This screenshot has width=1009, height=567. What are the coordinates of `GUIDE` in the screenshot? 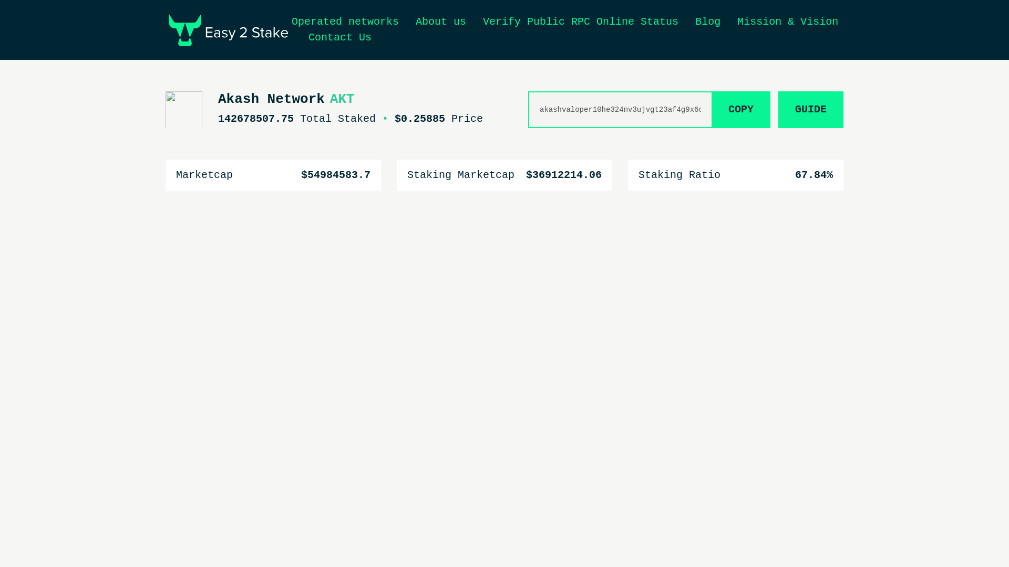 It's located at (807, 109).